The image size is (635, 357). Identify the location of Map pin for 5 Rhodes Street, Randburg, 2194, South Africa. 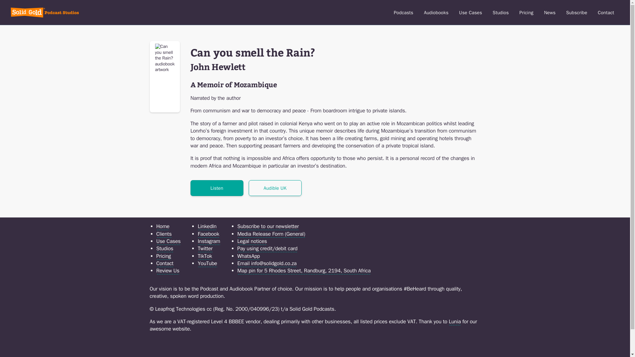
(304, 271).